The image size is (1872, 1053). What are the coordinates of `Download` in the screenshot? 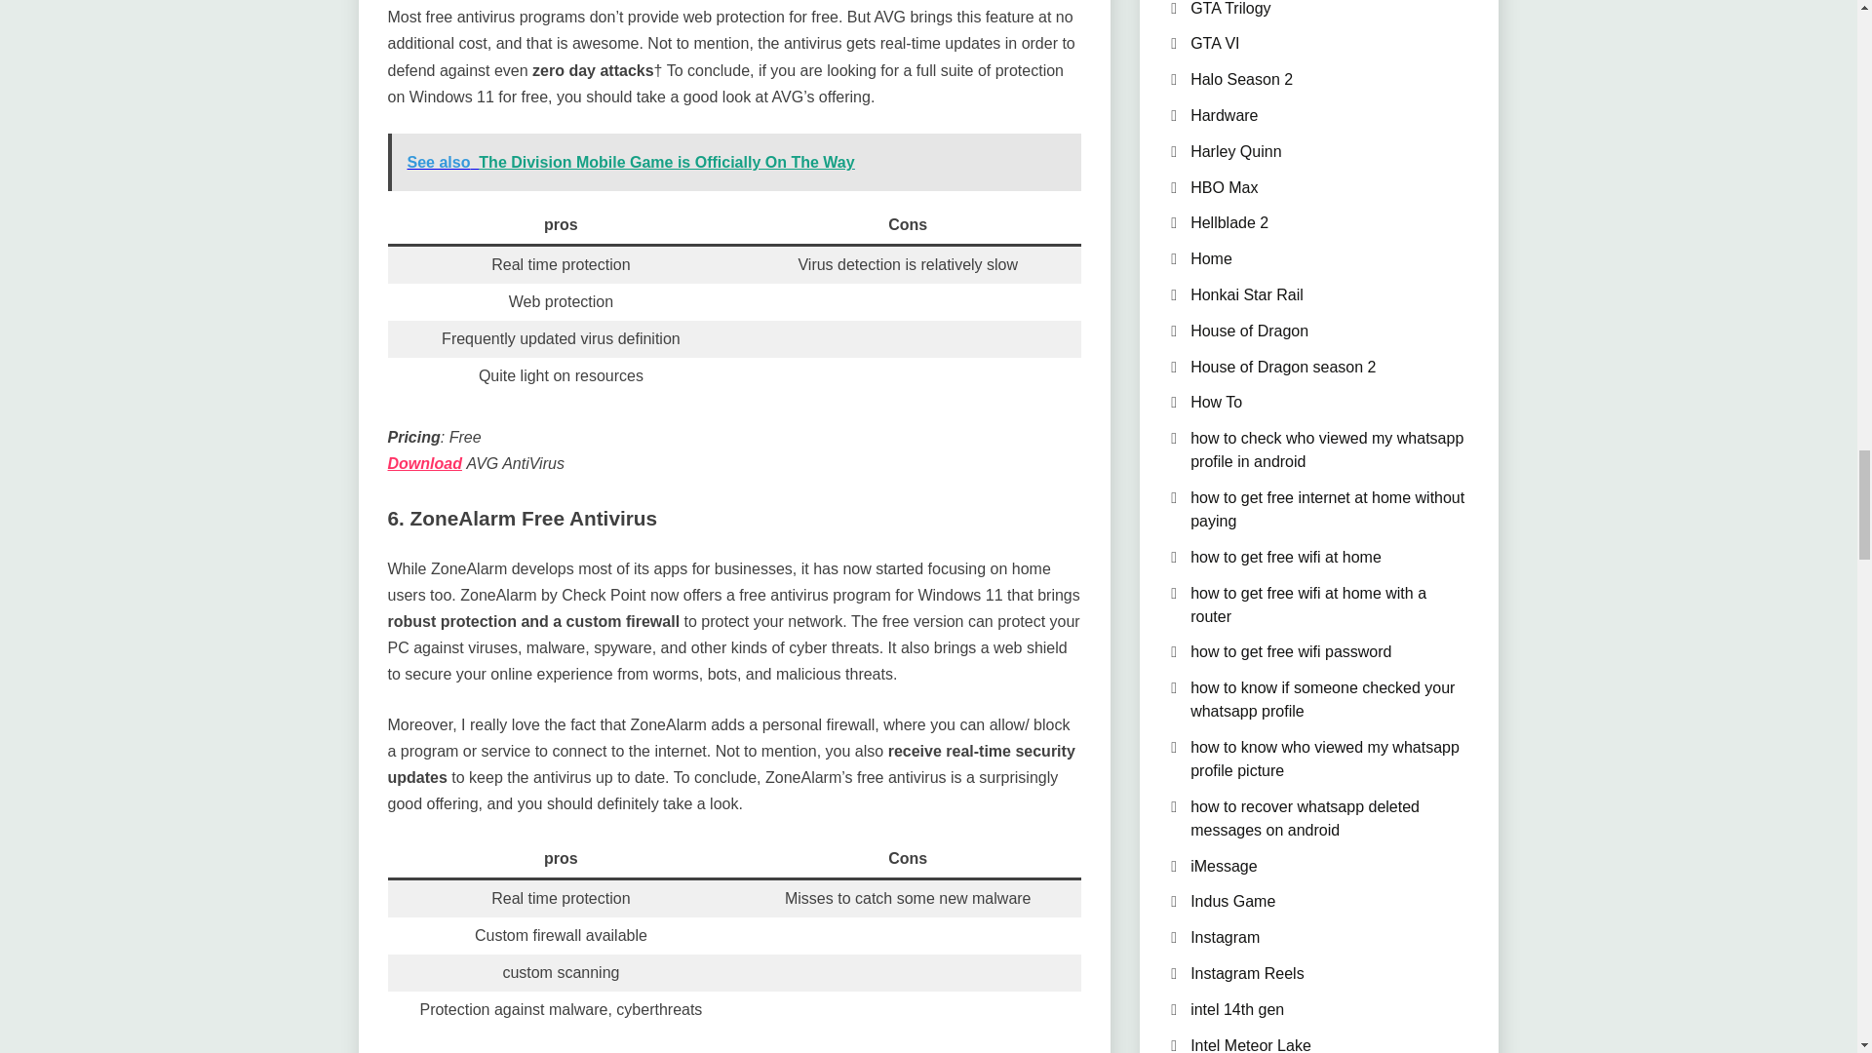 It's located at (425, 462).